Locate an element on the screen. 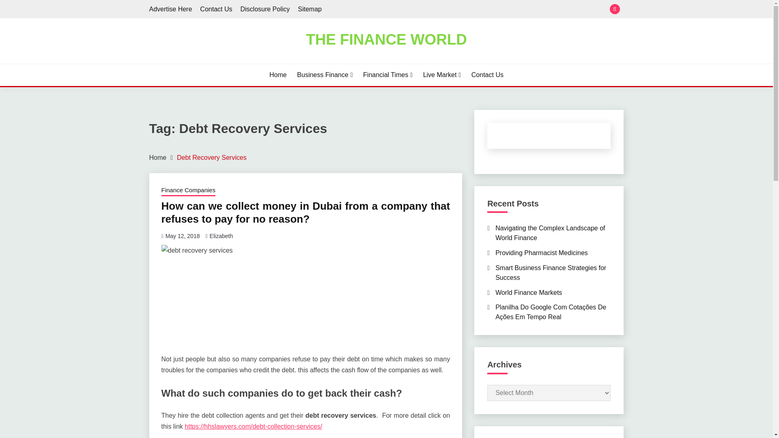 This screenshot has height=438, width=779. Sitemap is located at coordinates (309, 9).